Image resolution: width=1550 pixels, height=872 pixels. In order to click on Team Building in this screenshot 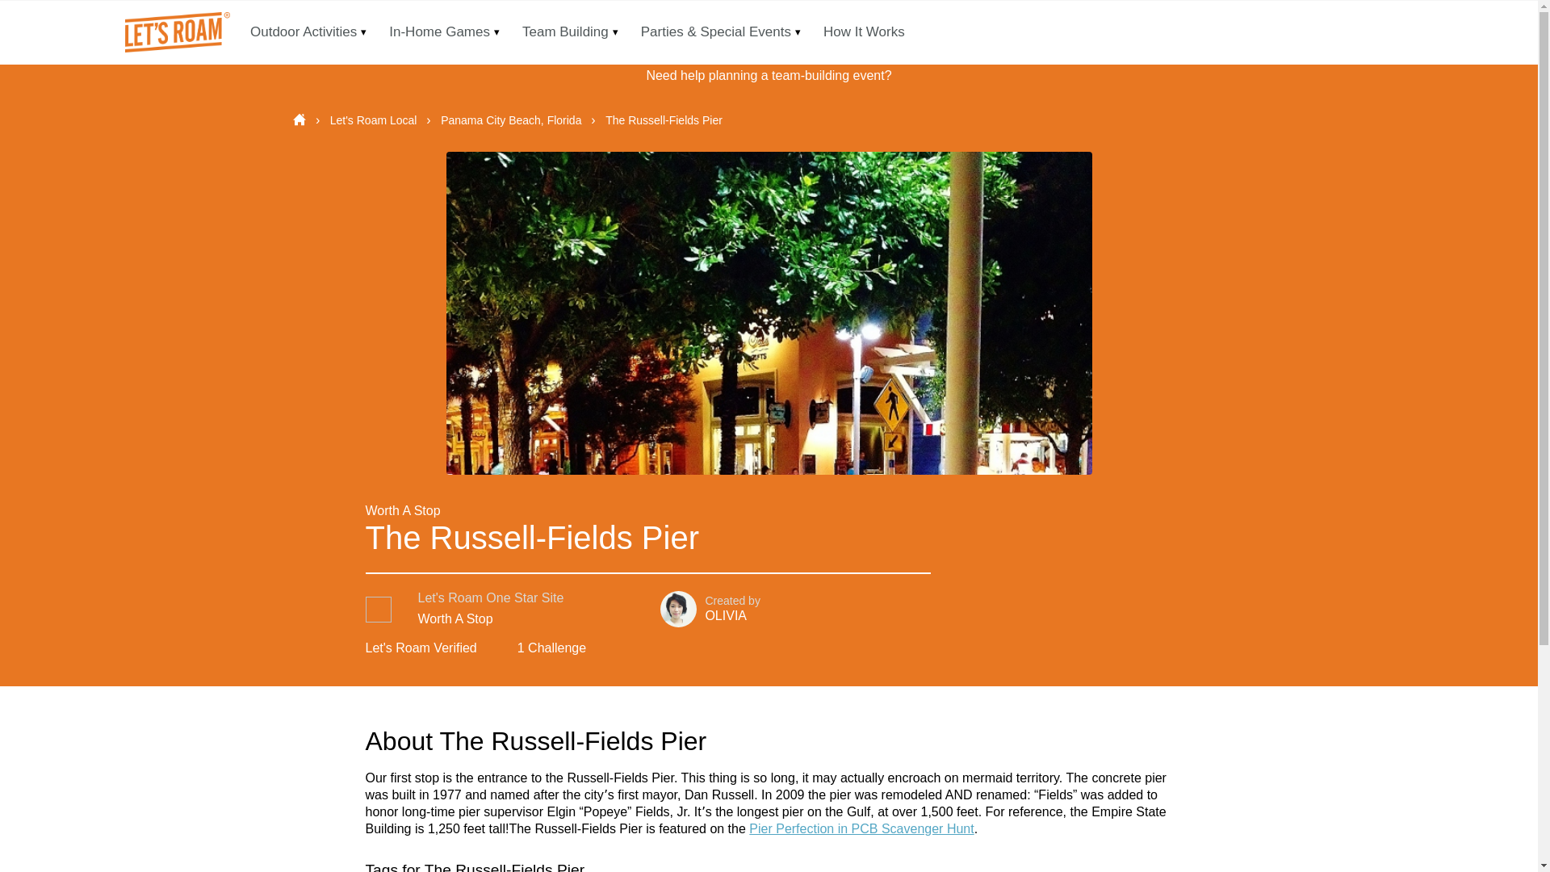, I will do `click(565, 32)`.